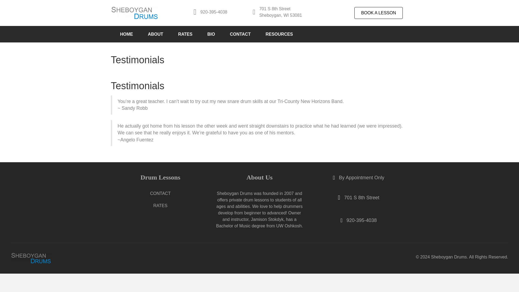 The image size is (519, 292). What do you see at coordinates (244, 34) in the screenshot?
I see `CONTACT` at bounding box center [244, 34].